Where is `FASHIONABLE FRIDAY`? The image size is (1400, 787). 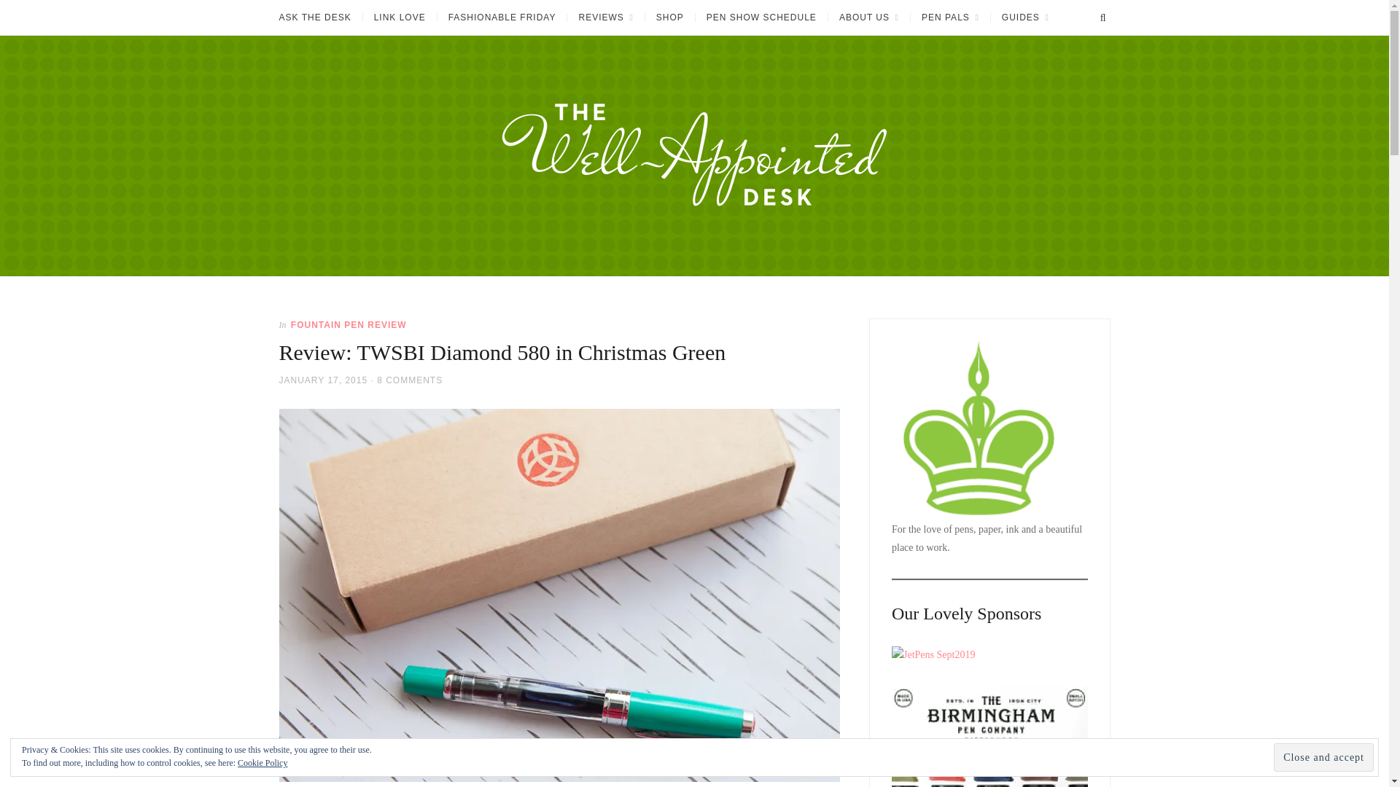
FASHIONABLE FRIDAY is located at coordinates (502, 17).